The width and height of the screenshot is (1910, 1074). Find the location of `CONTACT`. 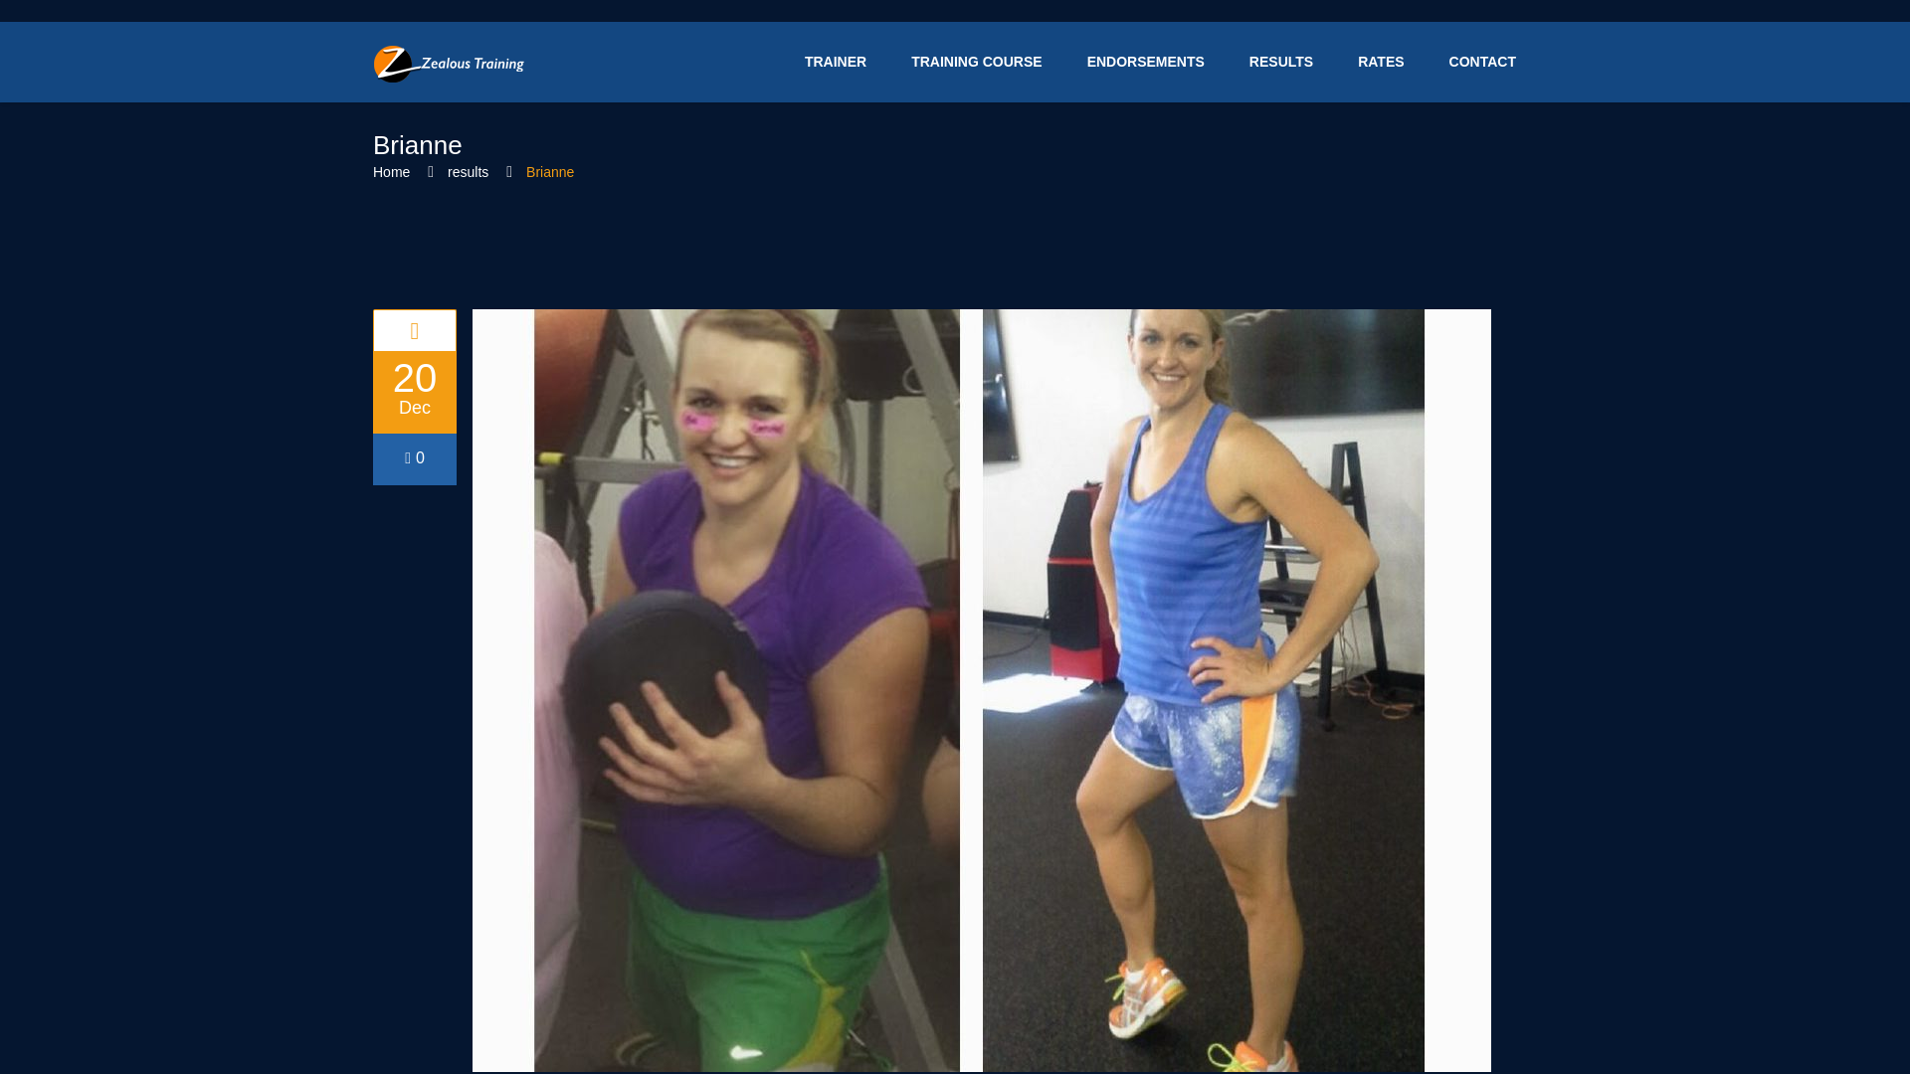

CONTACT is located at coordinates (1482, 62).